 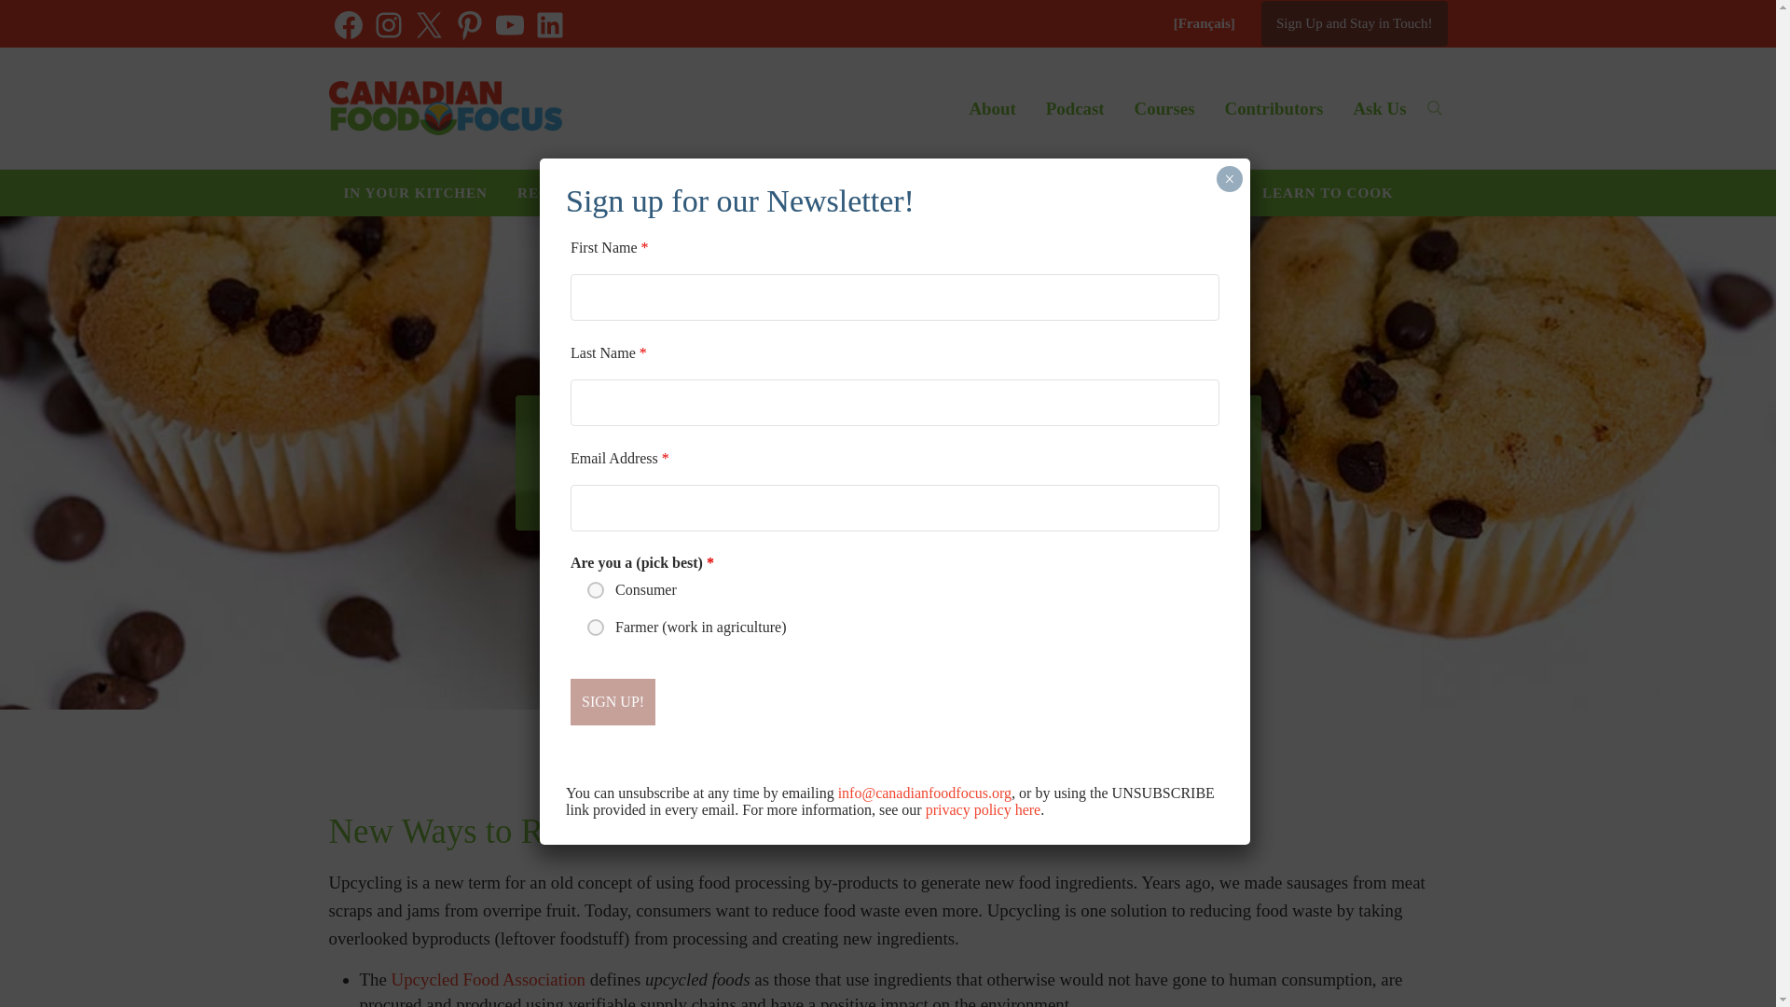 What do you see at coordinates (549, 24) in the screenshot?
I see `LinkedIn` at bounding box center [549, 24].